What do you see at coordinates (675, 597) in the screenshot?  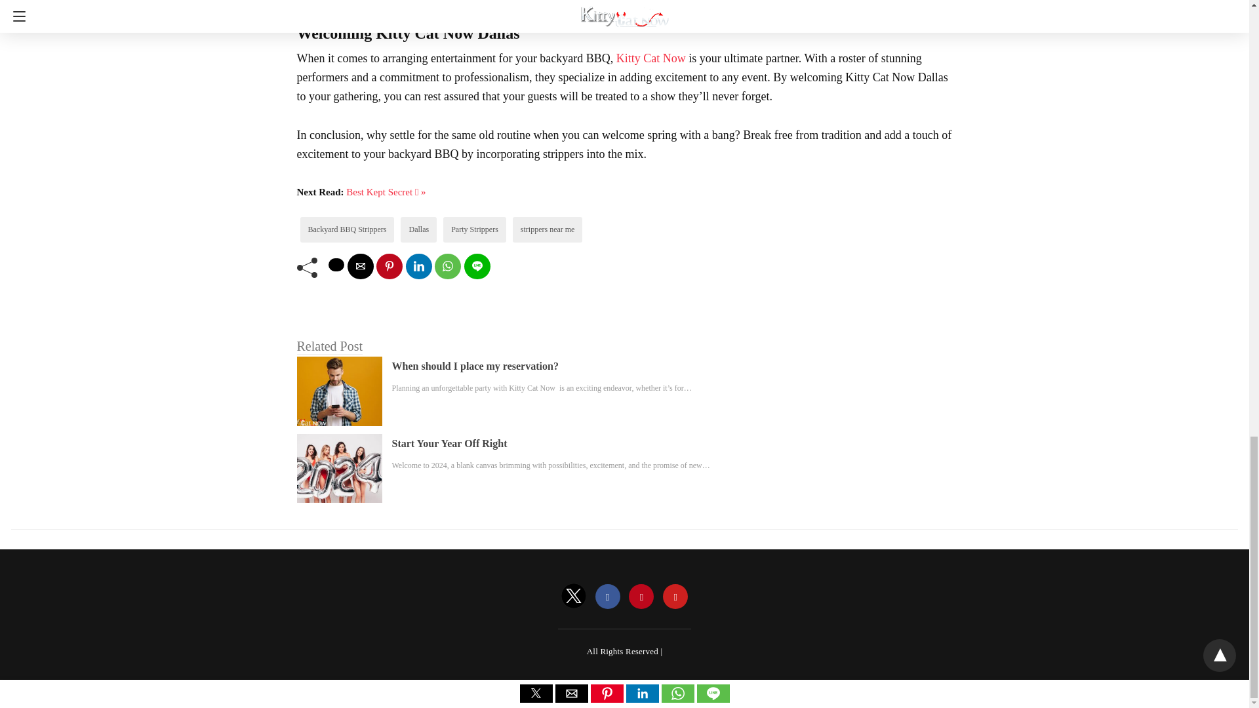 I see `youtube profile` at bounding box center [675, 597].